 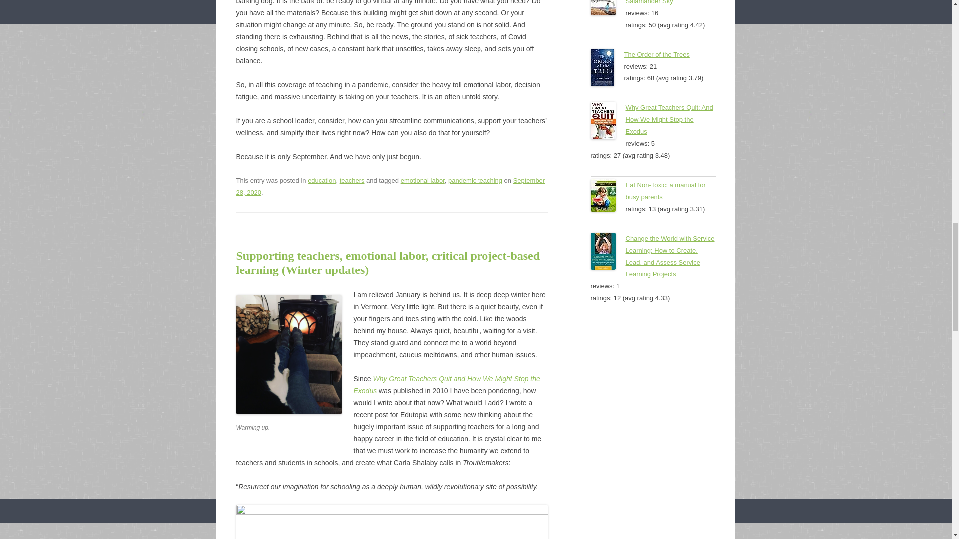 I want to click on Salamander Sky, so click(x=607, y=9).